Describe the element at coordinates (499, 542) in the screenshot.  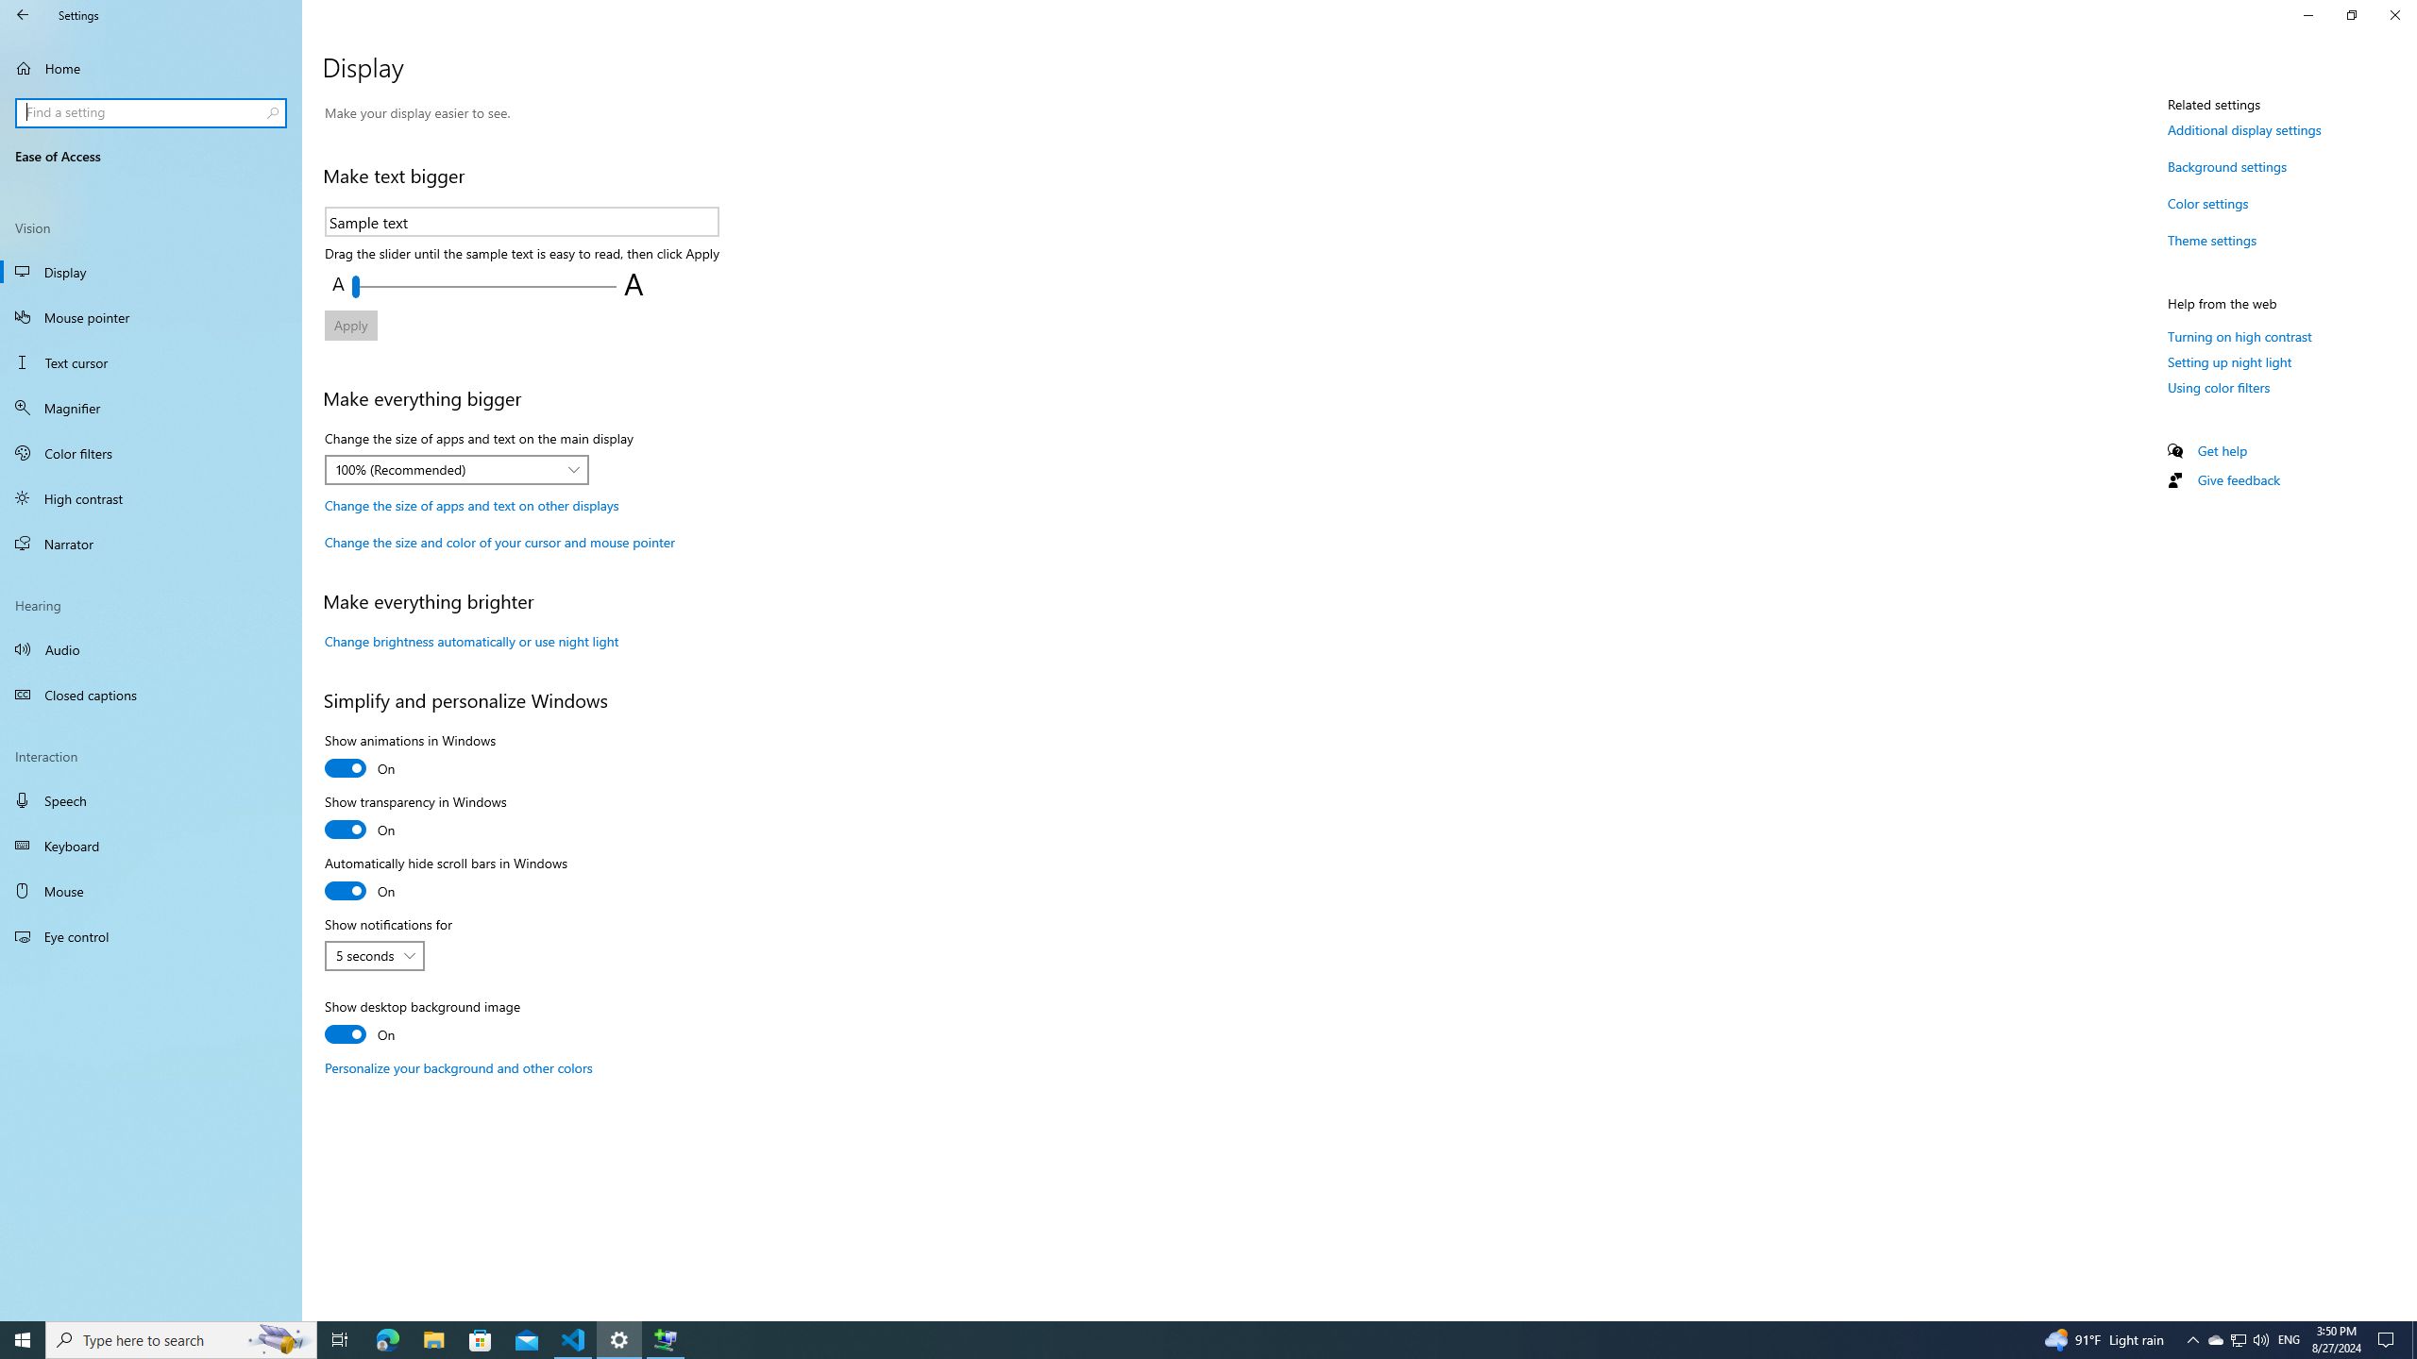
I see `Change the size and color of your cursor and mouse pointer` at that location.